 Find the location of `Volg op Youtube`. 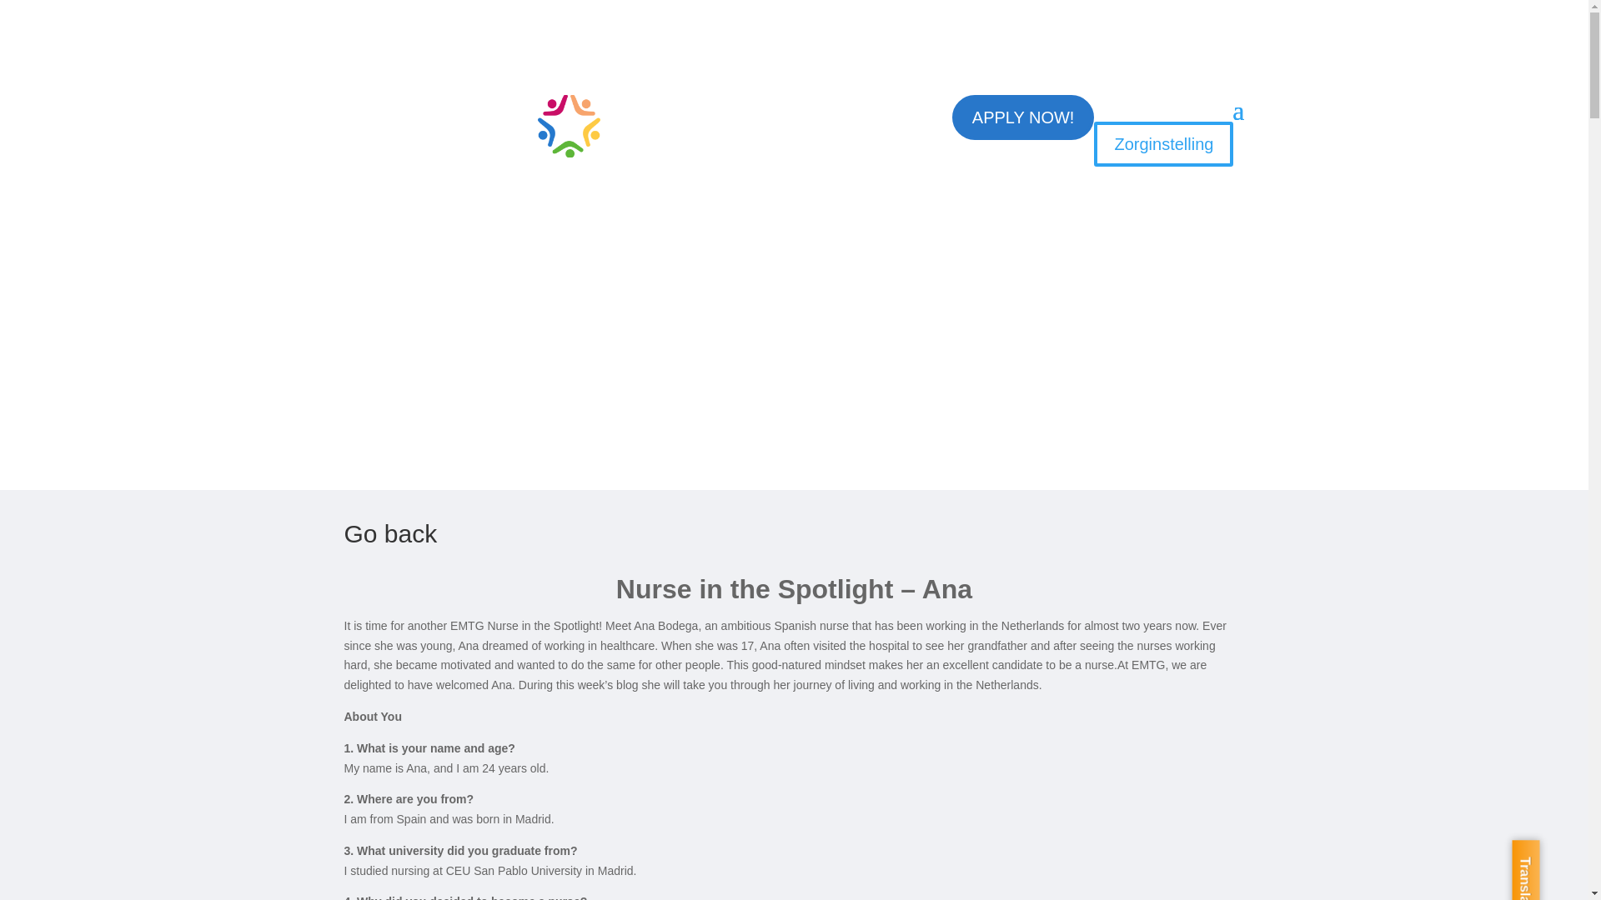

Volg op Youtube is located at coordinates (907, 108).